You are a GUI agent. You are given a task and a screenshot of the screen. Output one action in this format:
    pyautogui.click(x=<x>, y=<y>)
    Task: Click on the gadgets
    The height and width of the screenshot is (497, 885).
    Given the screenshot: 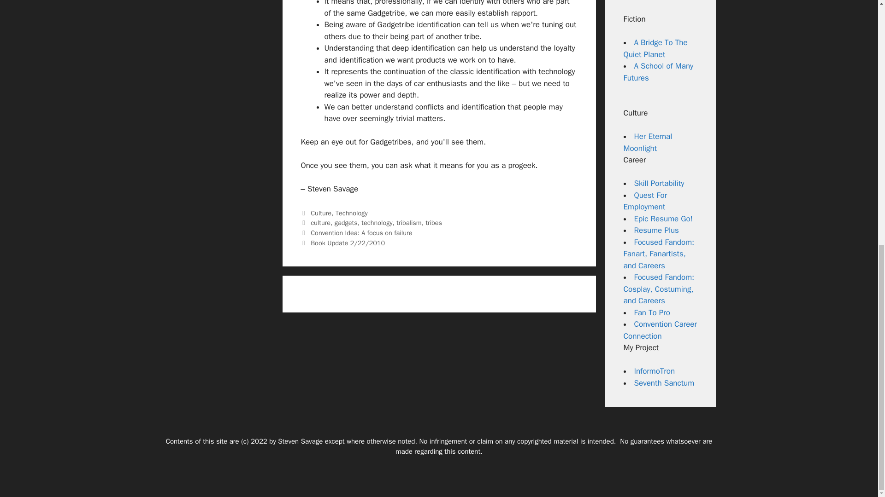 What is the action you would take?
    pyautogui.click(x=346, y=223)
    